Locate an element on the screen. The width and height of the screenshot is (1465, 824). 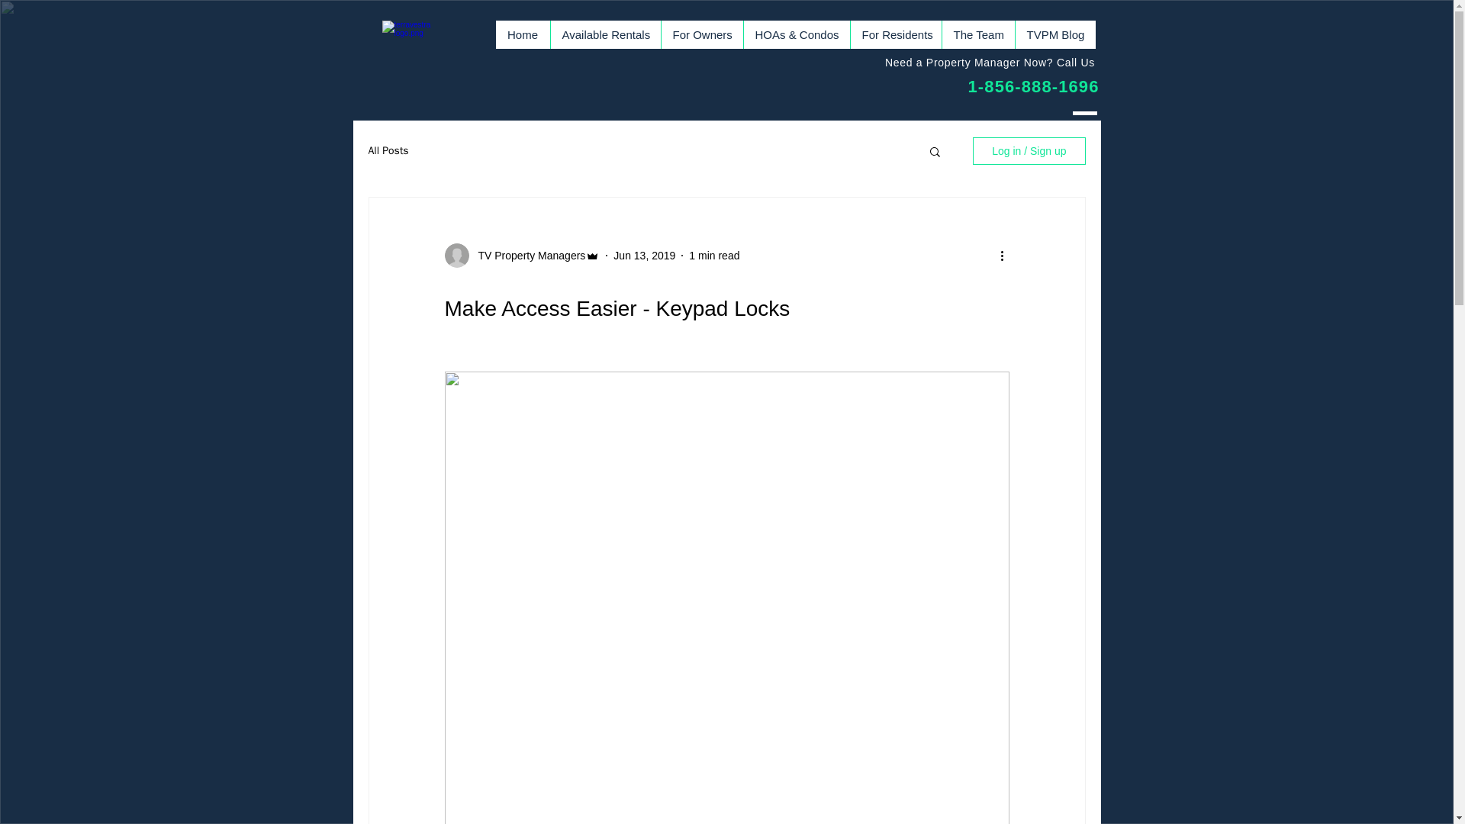
The Team is located at coordinates (978, 34).